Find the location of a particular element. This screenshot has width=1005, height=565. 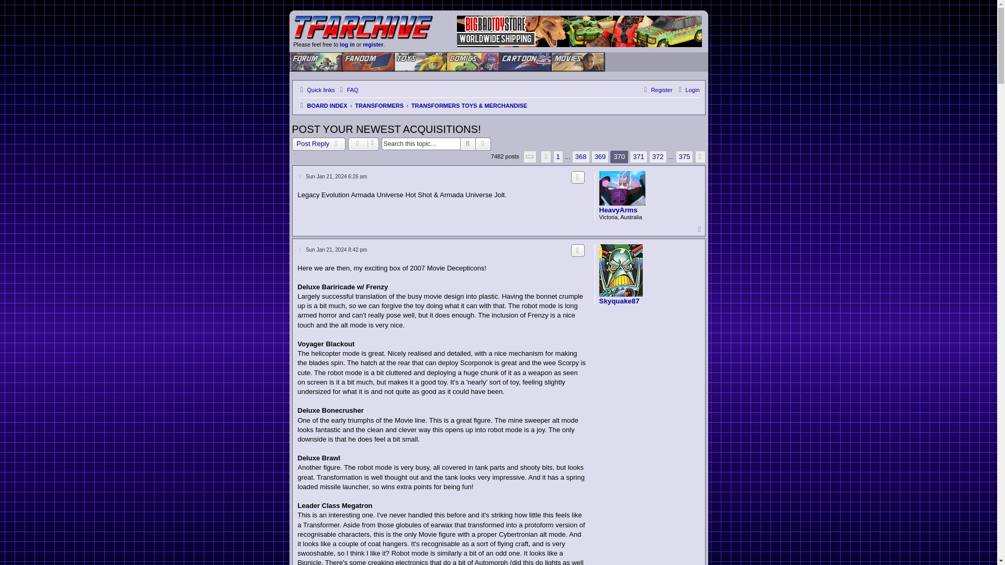

Advanced search is located at coordinates (483, 144).